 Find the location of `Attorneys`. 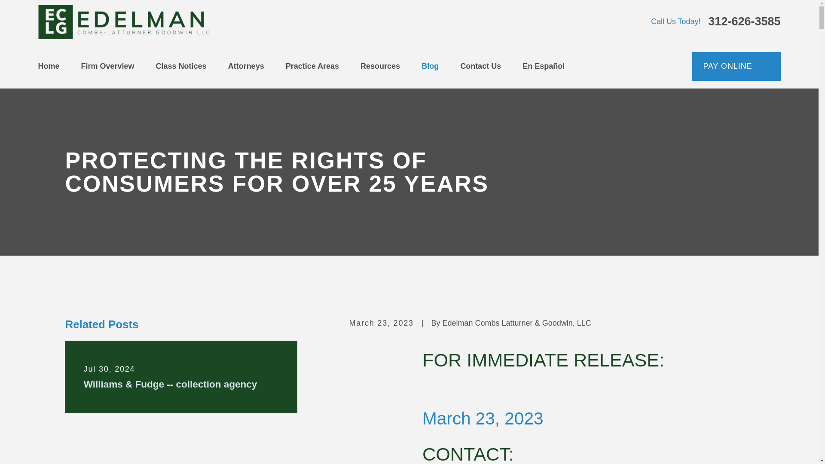

Attorneys is located at coordinates (246, 66).